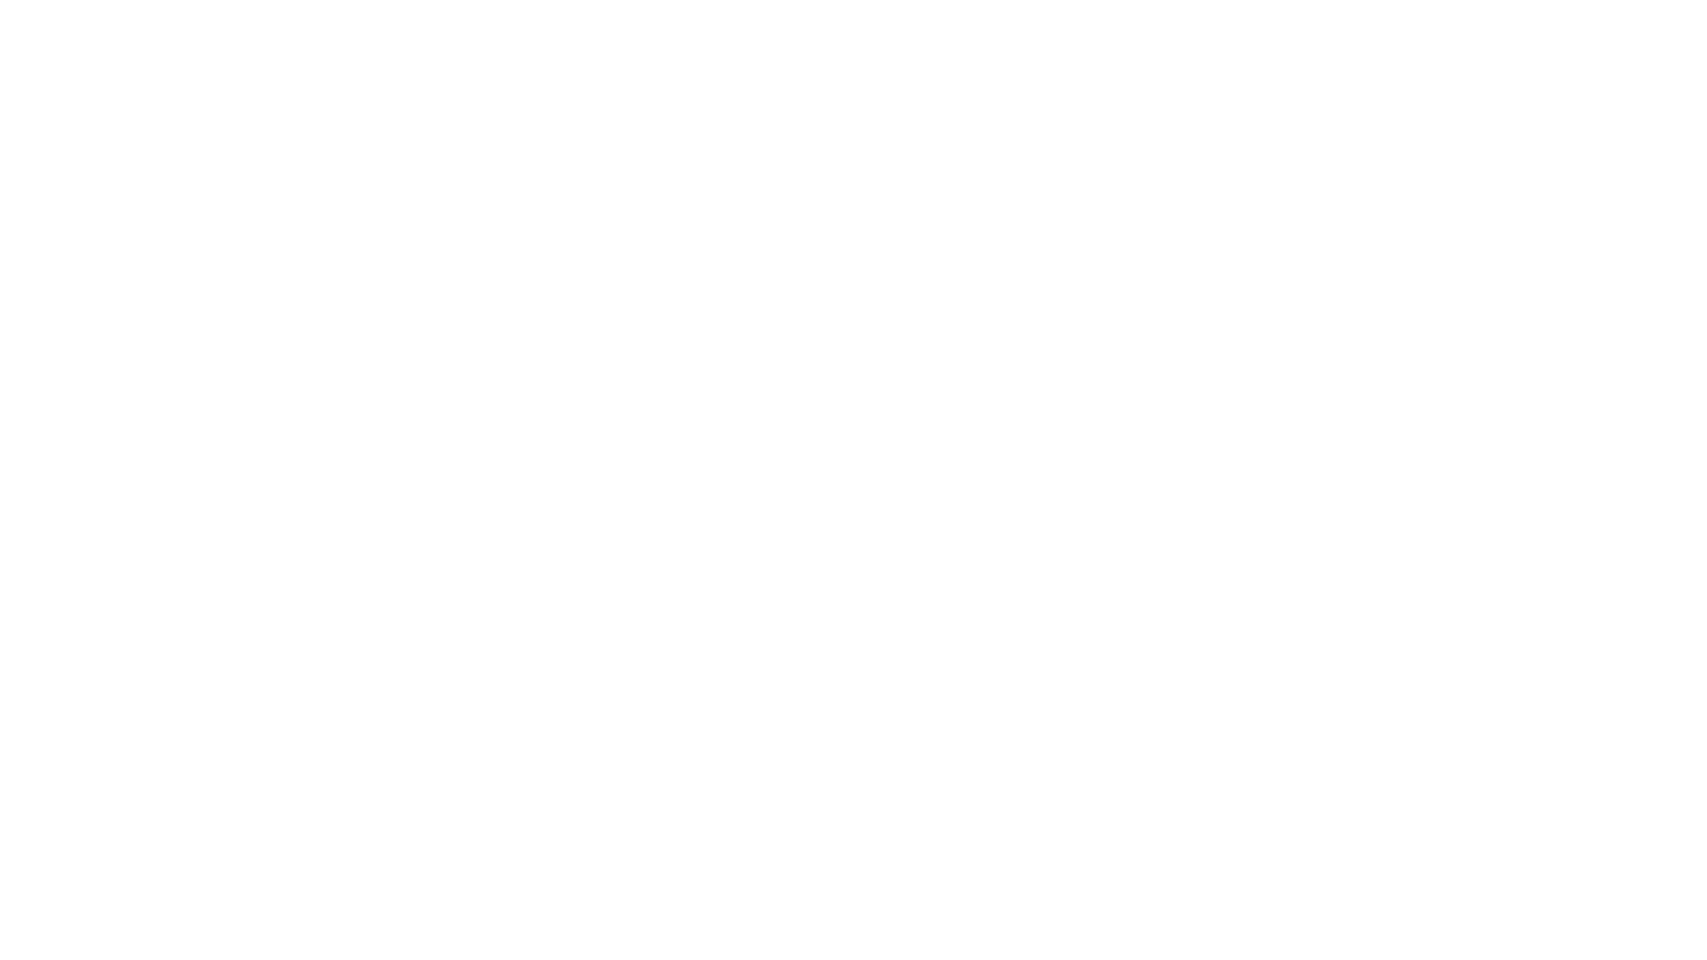  I want to click on 2, so click(862, 326).